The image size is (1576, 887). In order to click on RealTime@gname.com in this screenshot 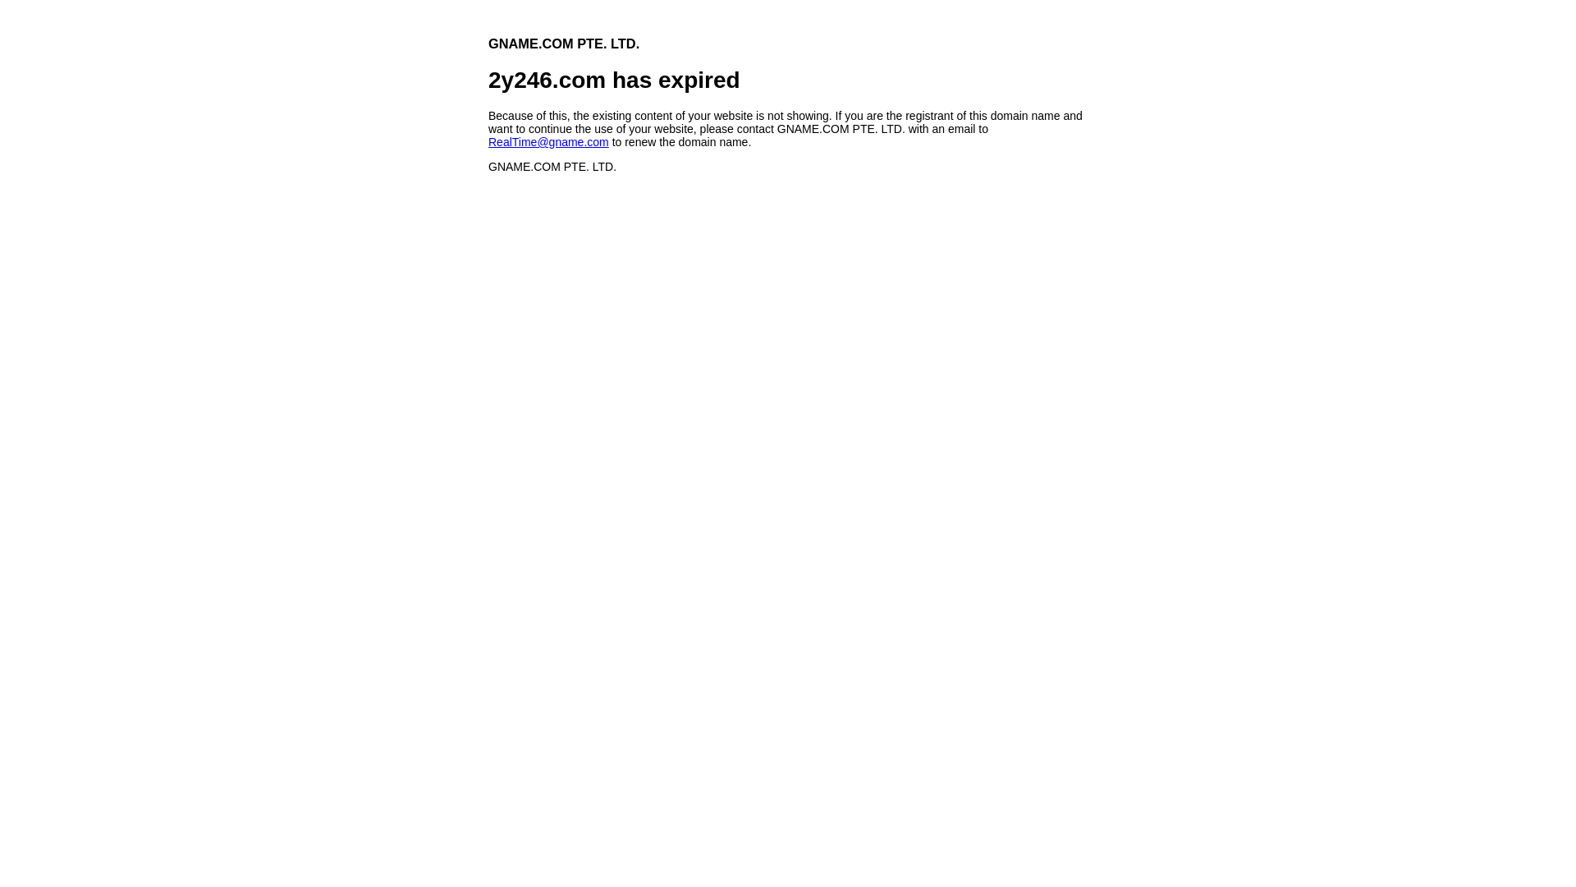, I will do `click(548, 142)`.